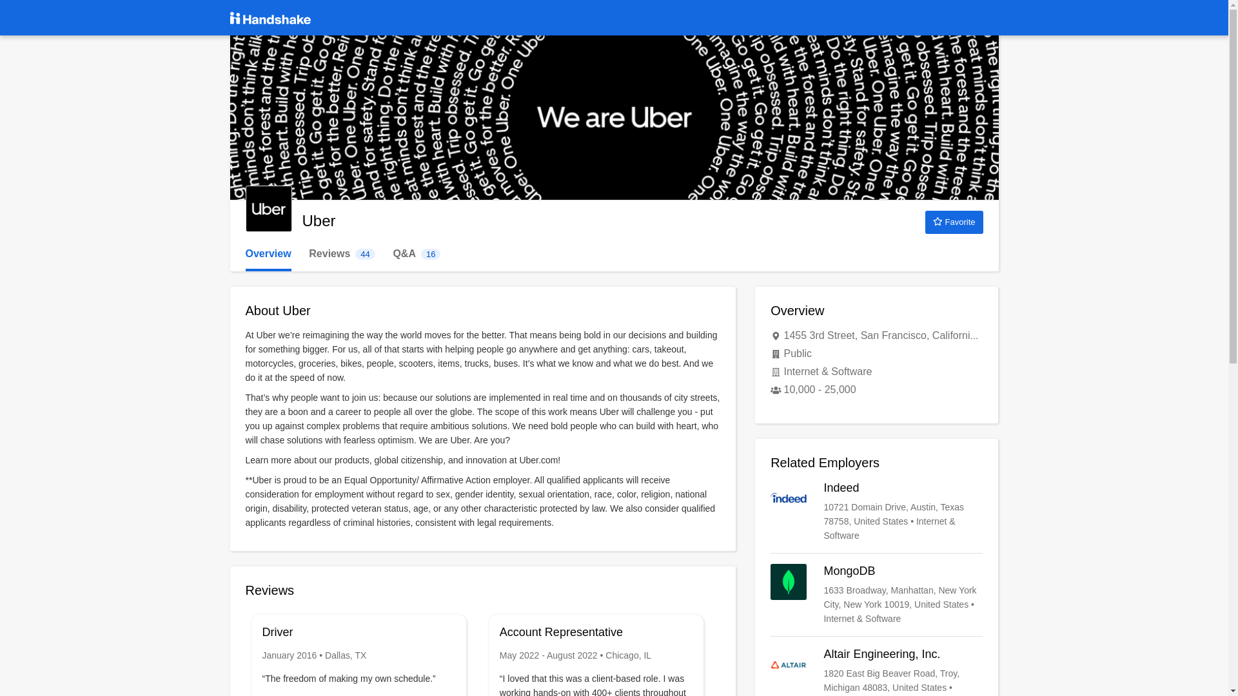 The width and height of the screenshot is (1238, 696). Describe the element at coordinates (876, 672) in the screenshot. I see `Altair Engineering, Inc.` at that location.